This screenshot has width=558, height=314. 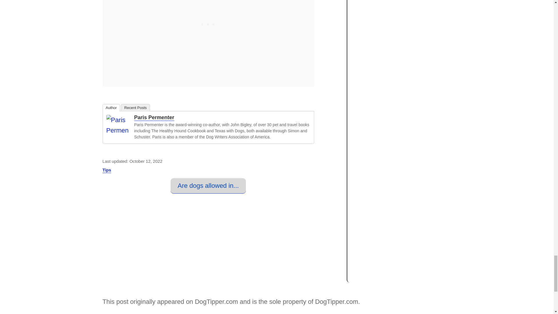 I want to click on Recent Posts, so click(x=135, y=107).